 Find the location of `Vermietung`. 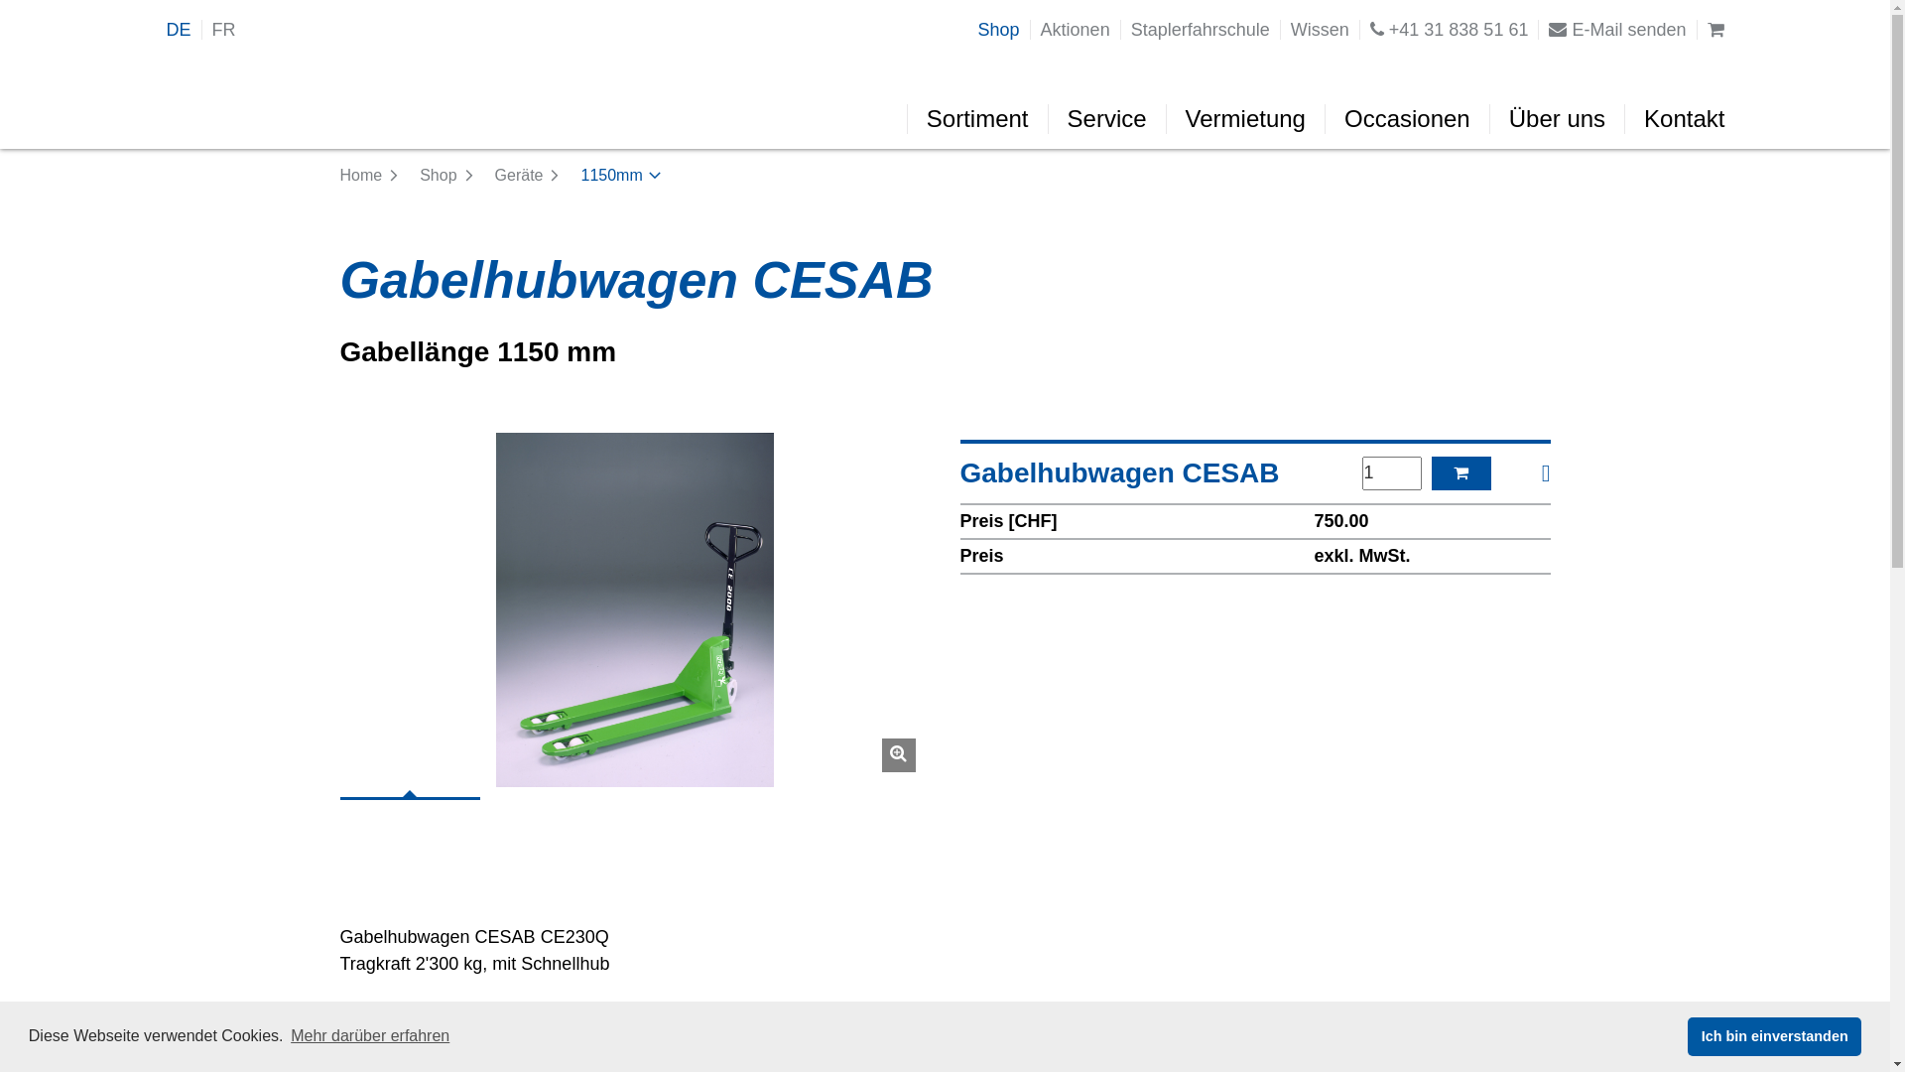

Vermietung is located at coordinates (1245, 119).